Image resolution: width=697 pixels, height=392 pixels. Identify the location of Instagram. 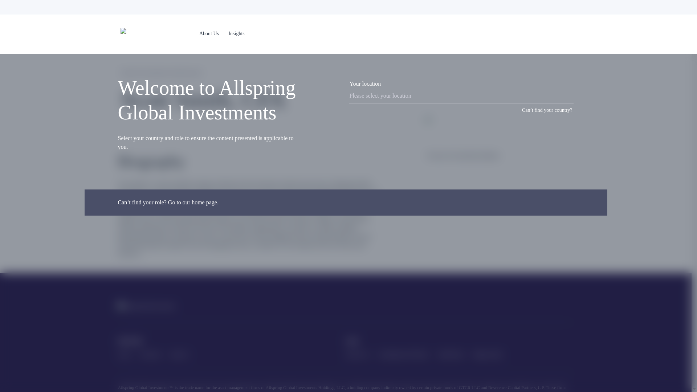
(508, 306).